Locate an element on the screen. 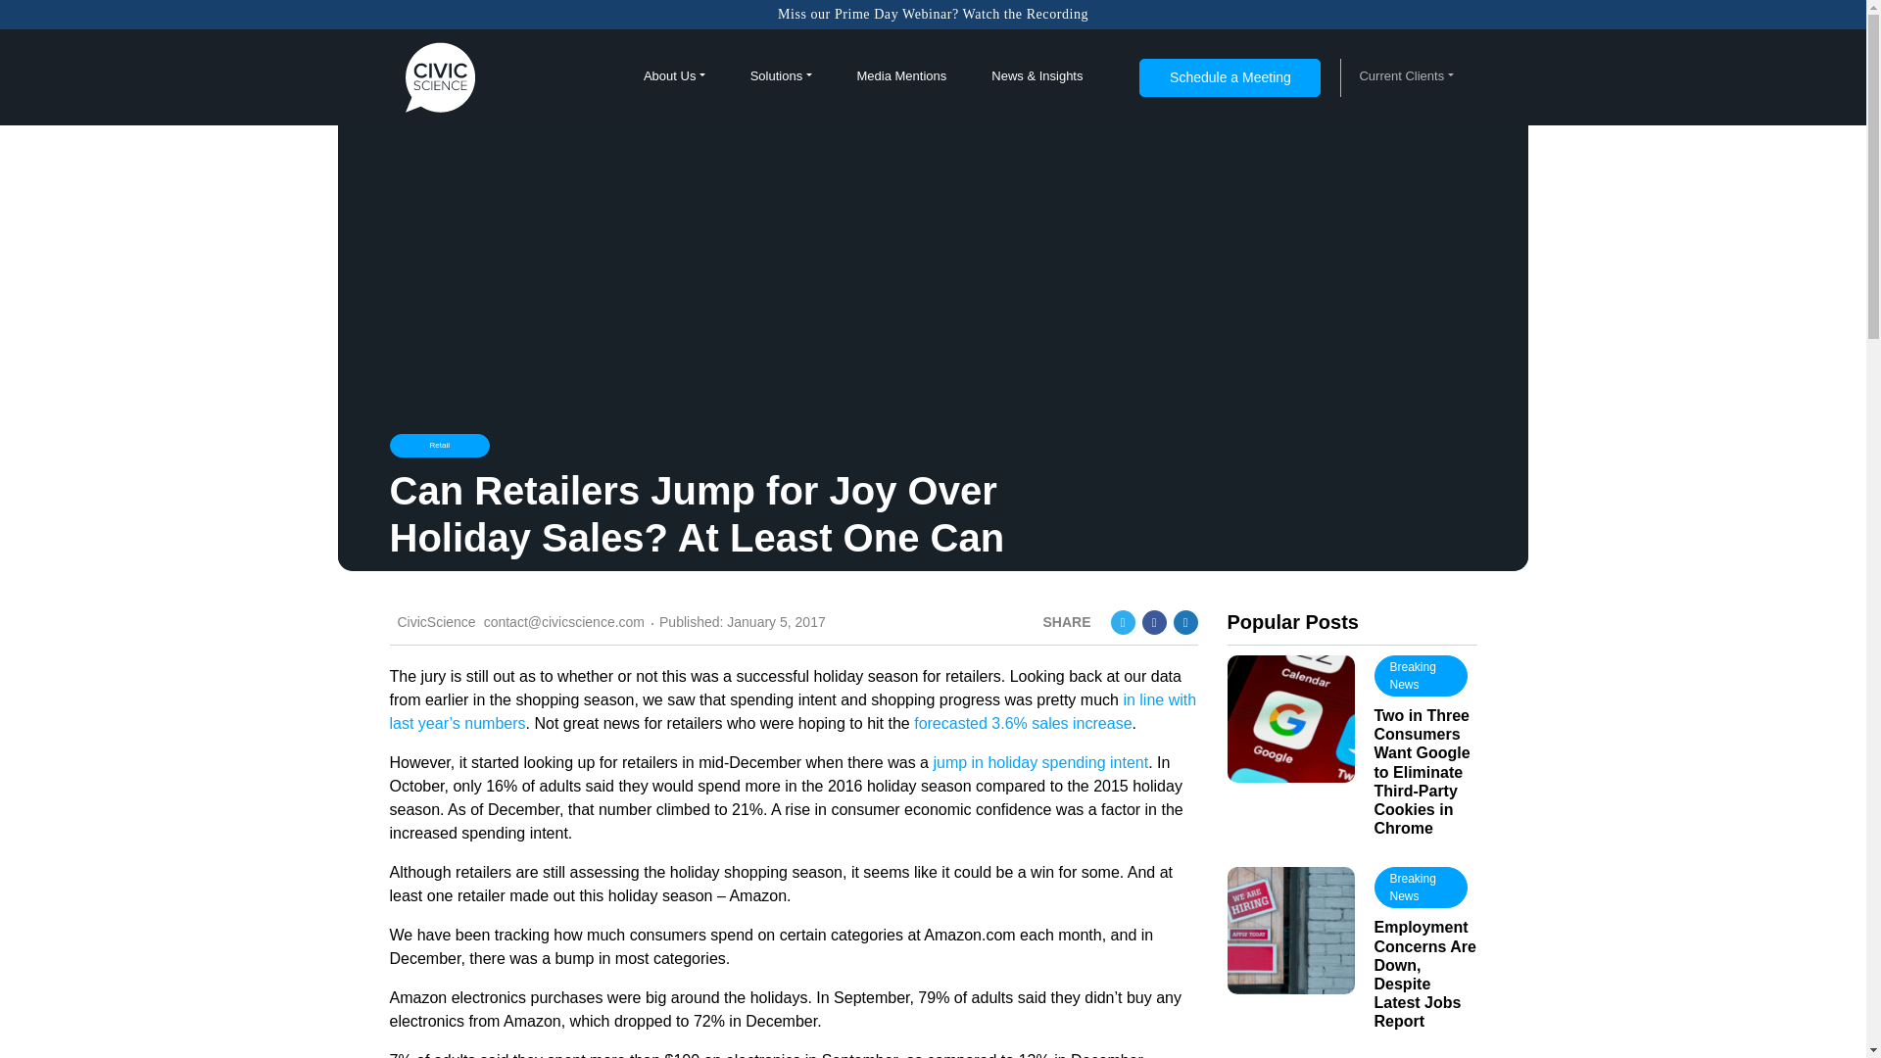  Breaking News is located at coordinates (1420, 675).